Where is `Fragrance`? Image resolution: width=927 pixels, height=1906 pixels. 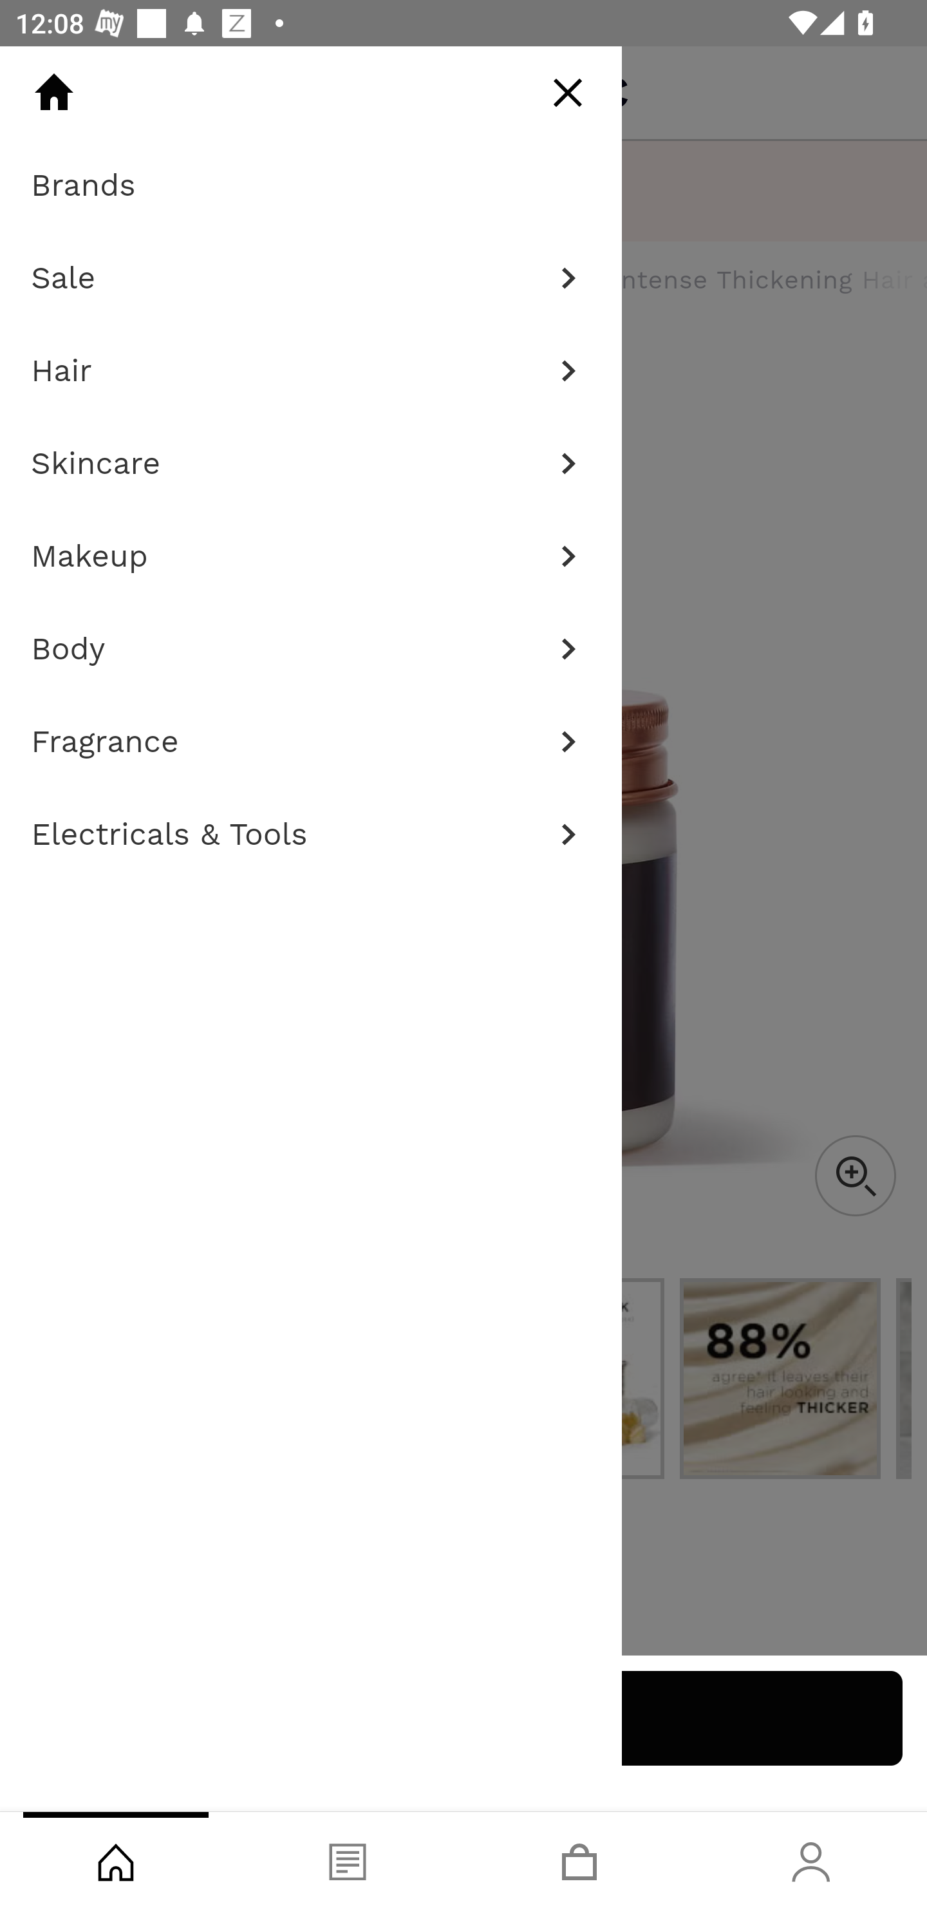 Fragrance is located at coordinates (311, 742).